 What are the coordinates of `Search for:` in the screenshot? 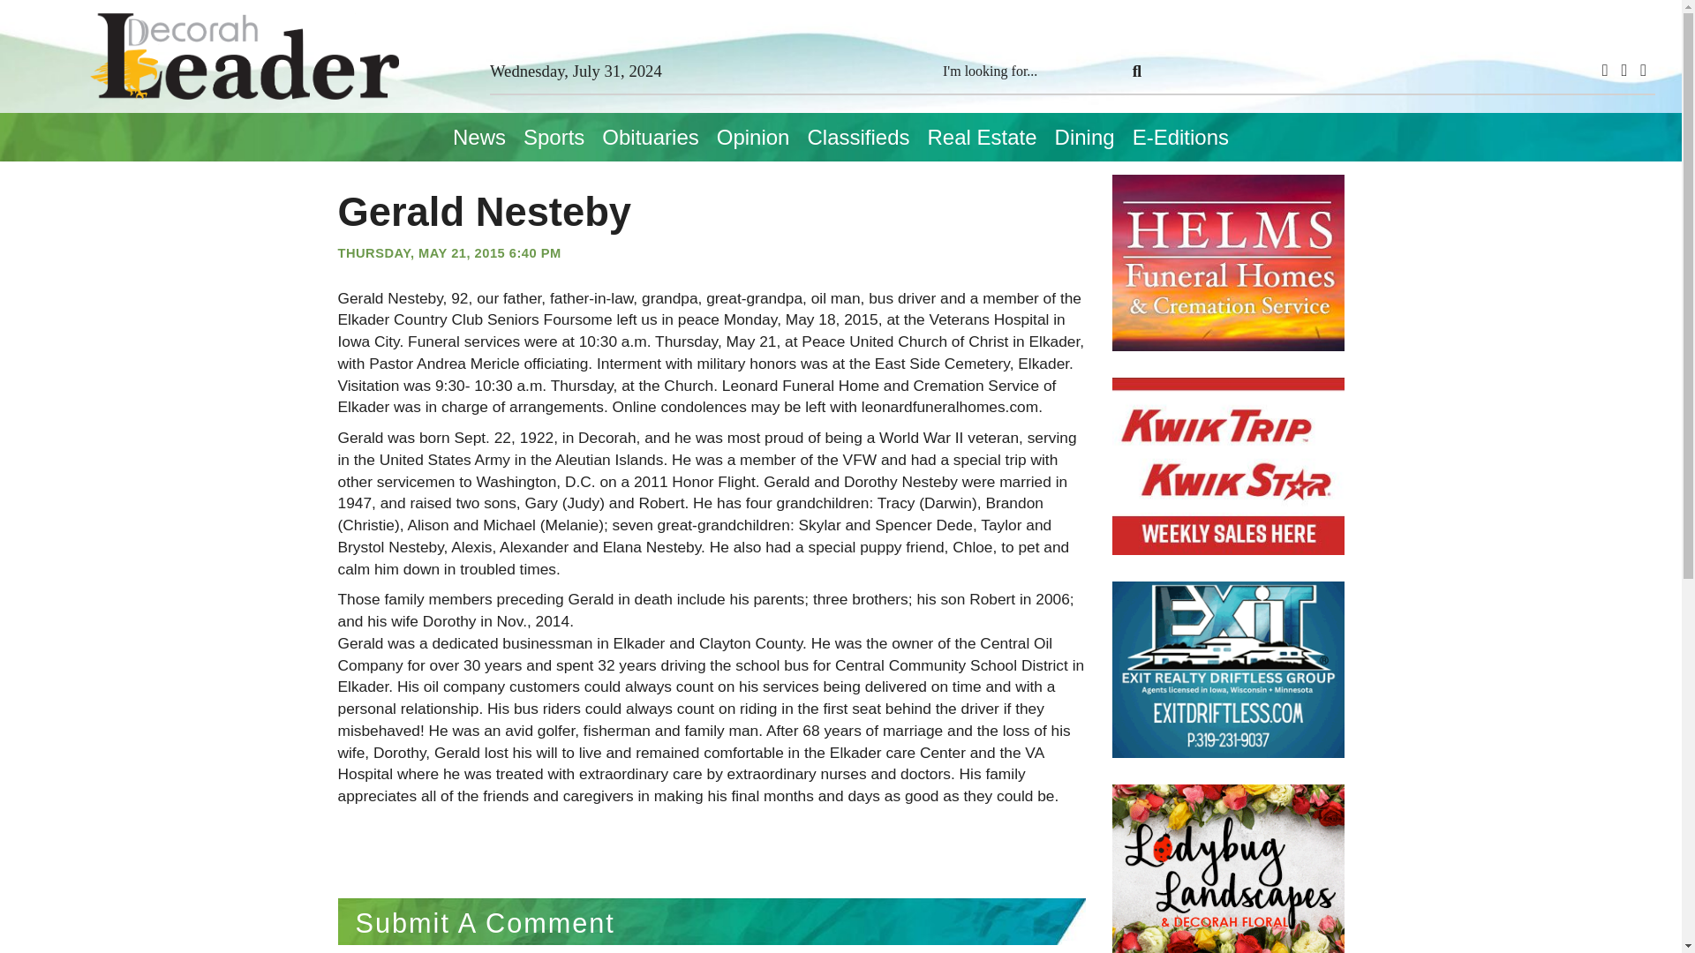 It's located at (1030, 71).